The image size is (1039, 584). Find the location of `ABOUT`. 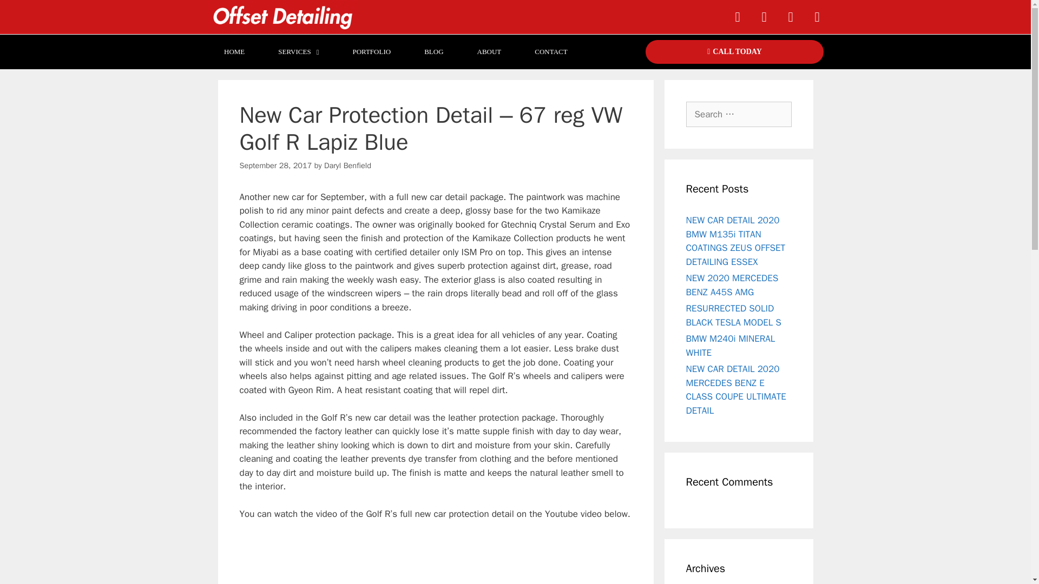

ABOUT is located at coordinates (489, 51).